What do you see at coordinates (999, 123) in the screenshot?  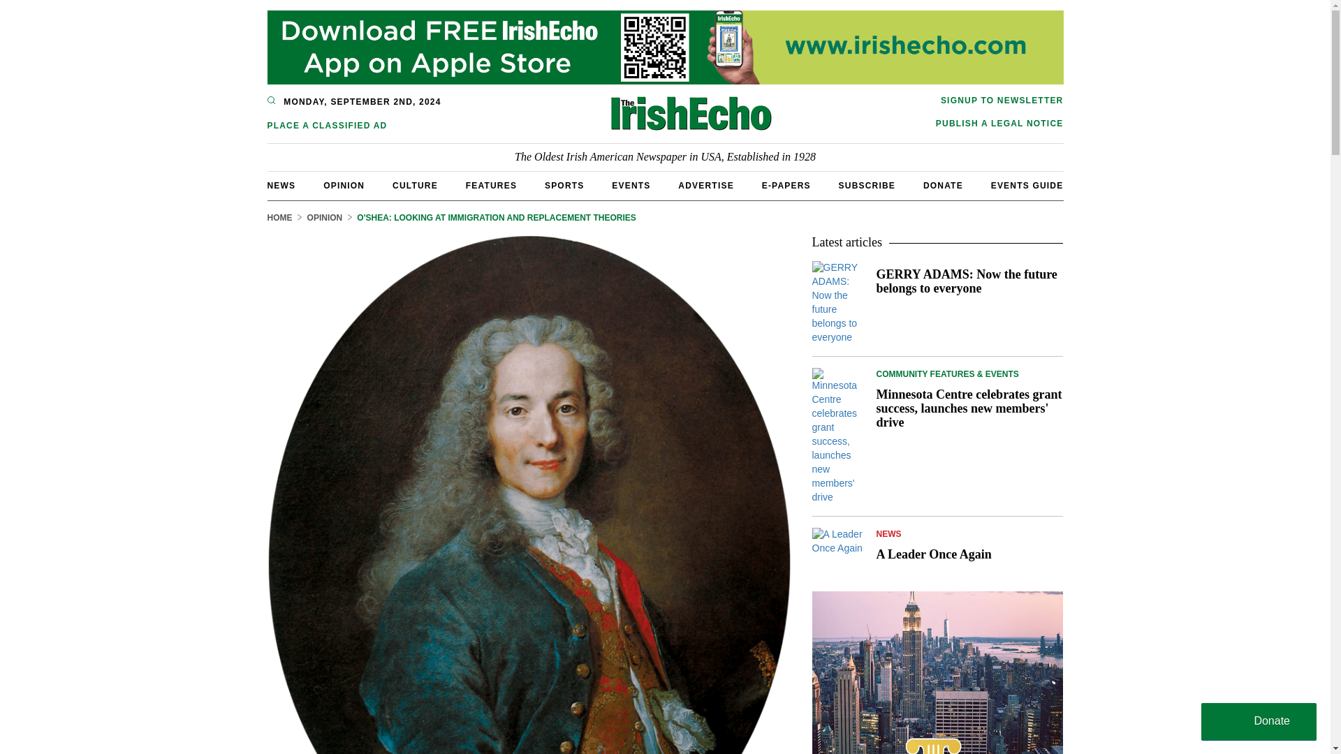 I see `PUBLISH A LEGAL NOTICE` at bounding box center [999, 123].